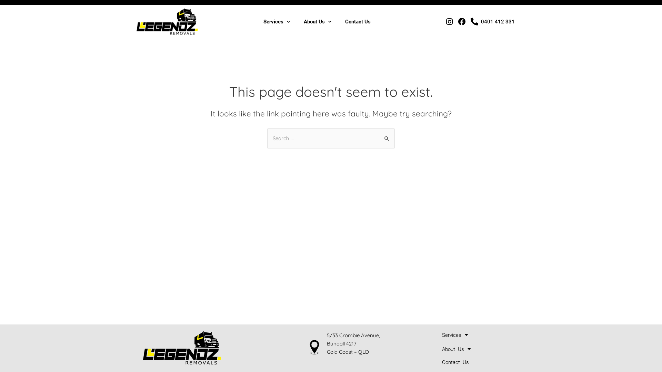  I want to click on Search, so click(387, 136).